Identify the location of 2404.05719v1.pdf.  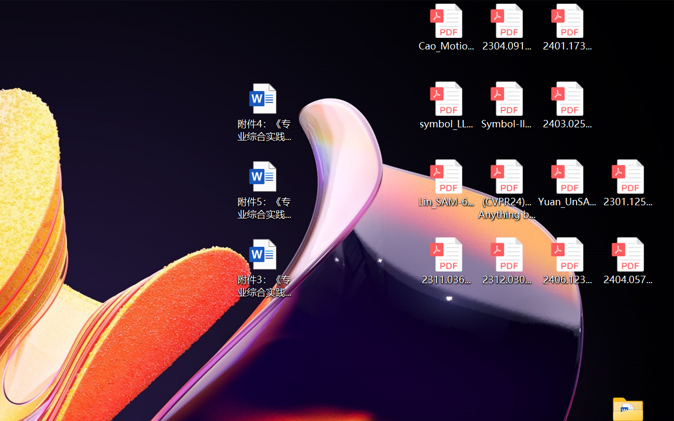
(628, 261).